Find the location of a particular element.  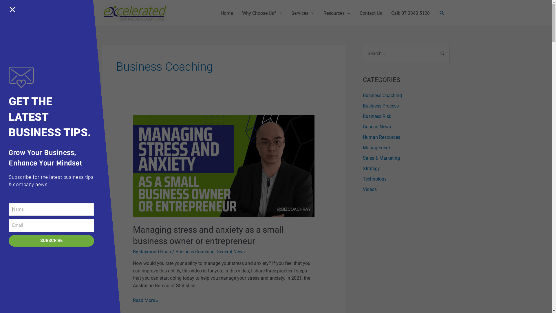

General News is located at coordinates (231, 252).